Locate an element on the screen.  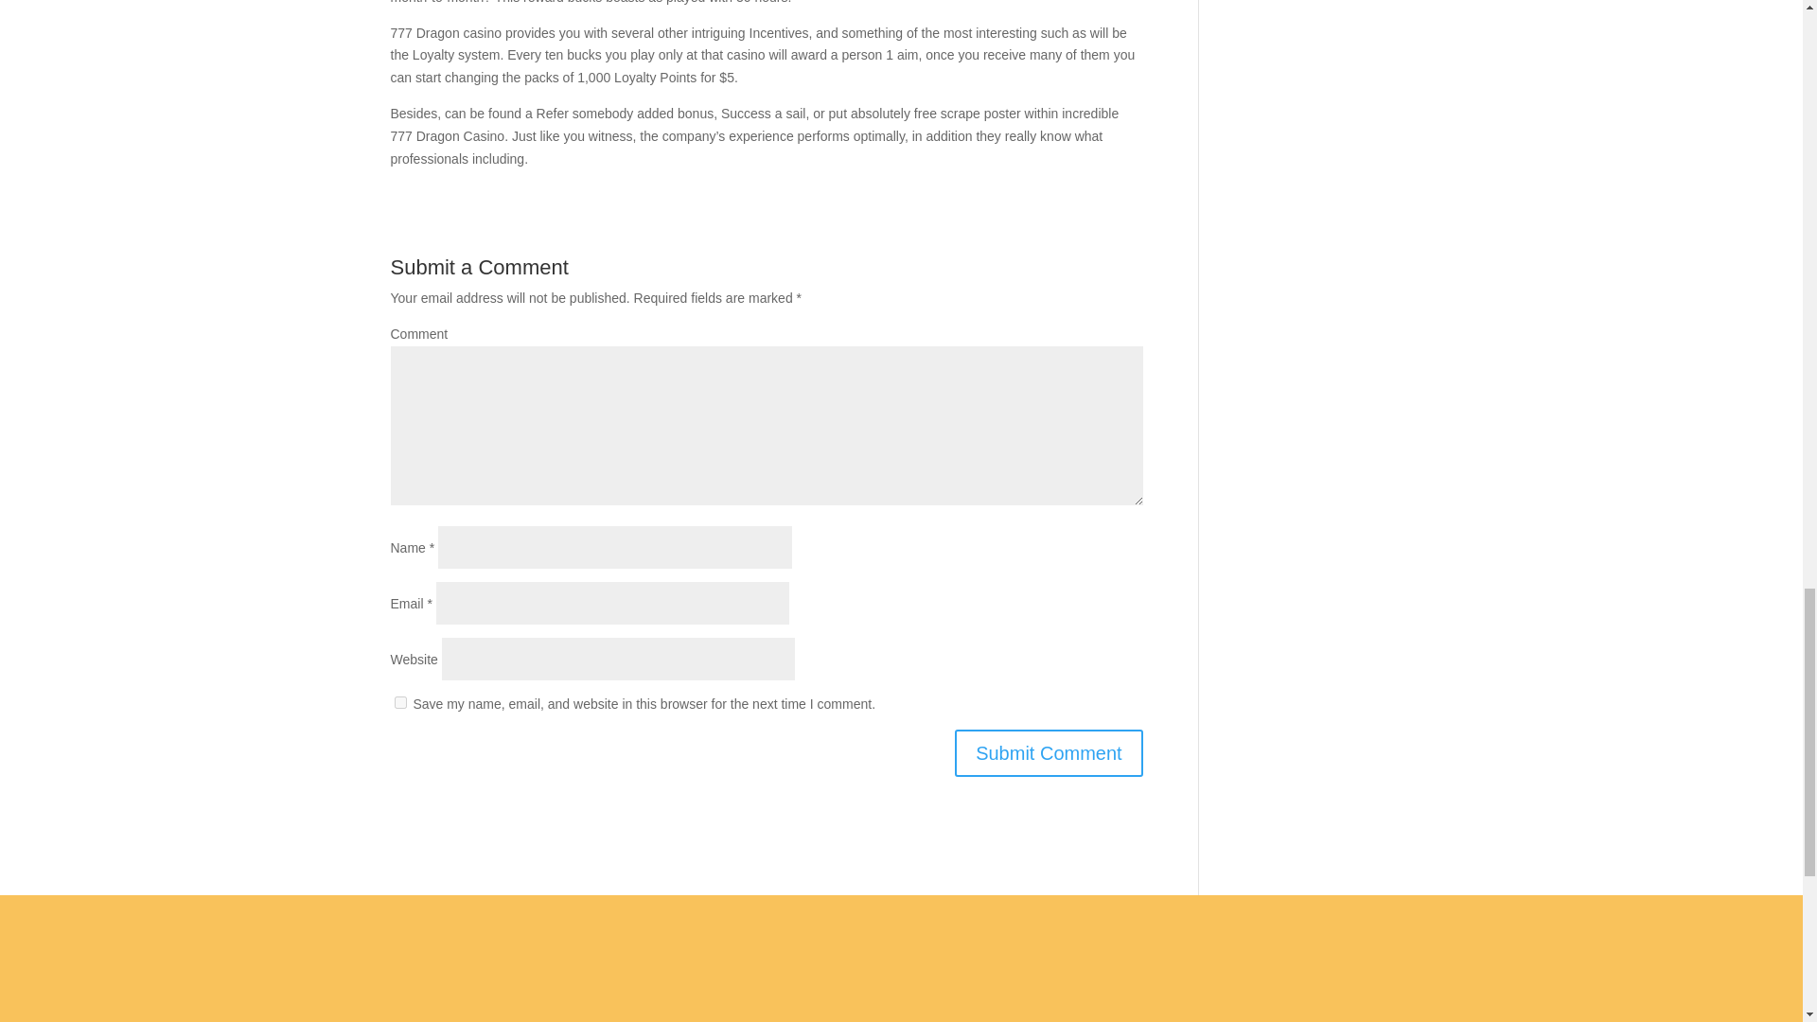
Submit Comment is located at coordinates (1049, 753).